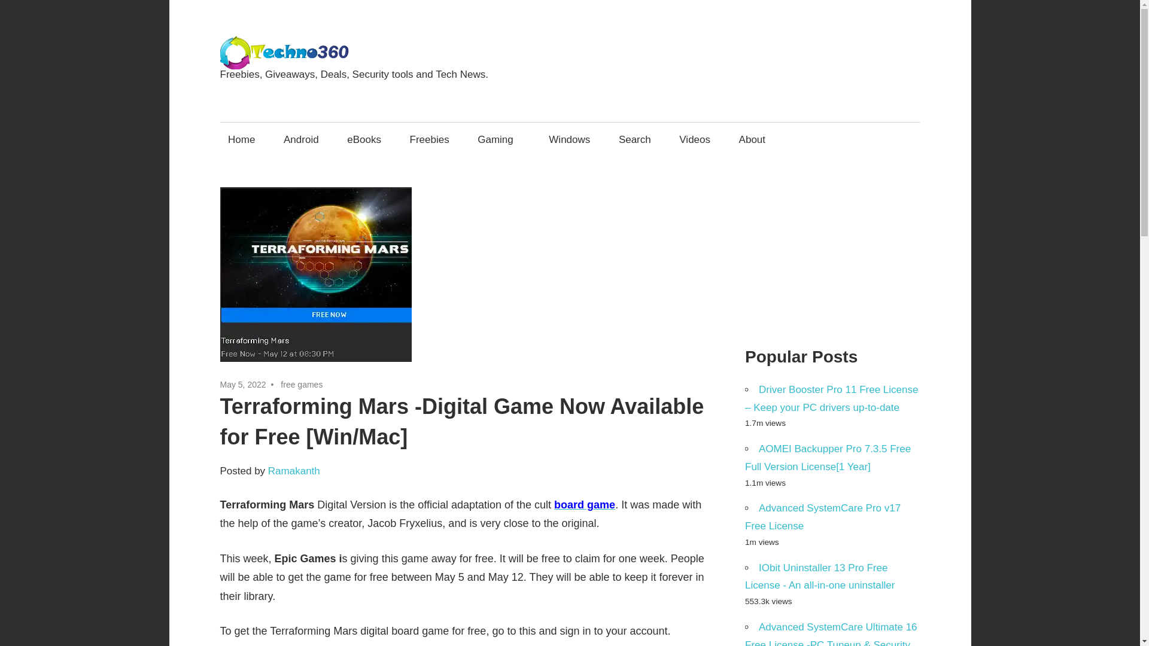 The height and width of the screenshot is (646, 1149). Describe the element at coordinates (695, 140) in the screenshot. I see `Videos` at that location.